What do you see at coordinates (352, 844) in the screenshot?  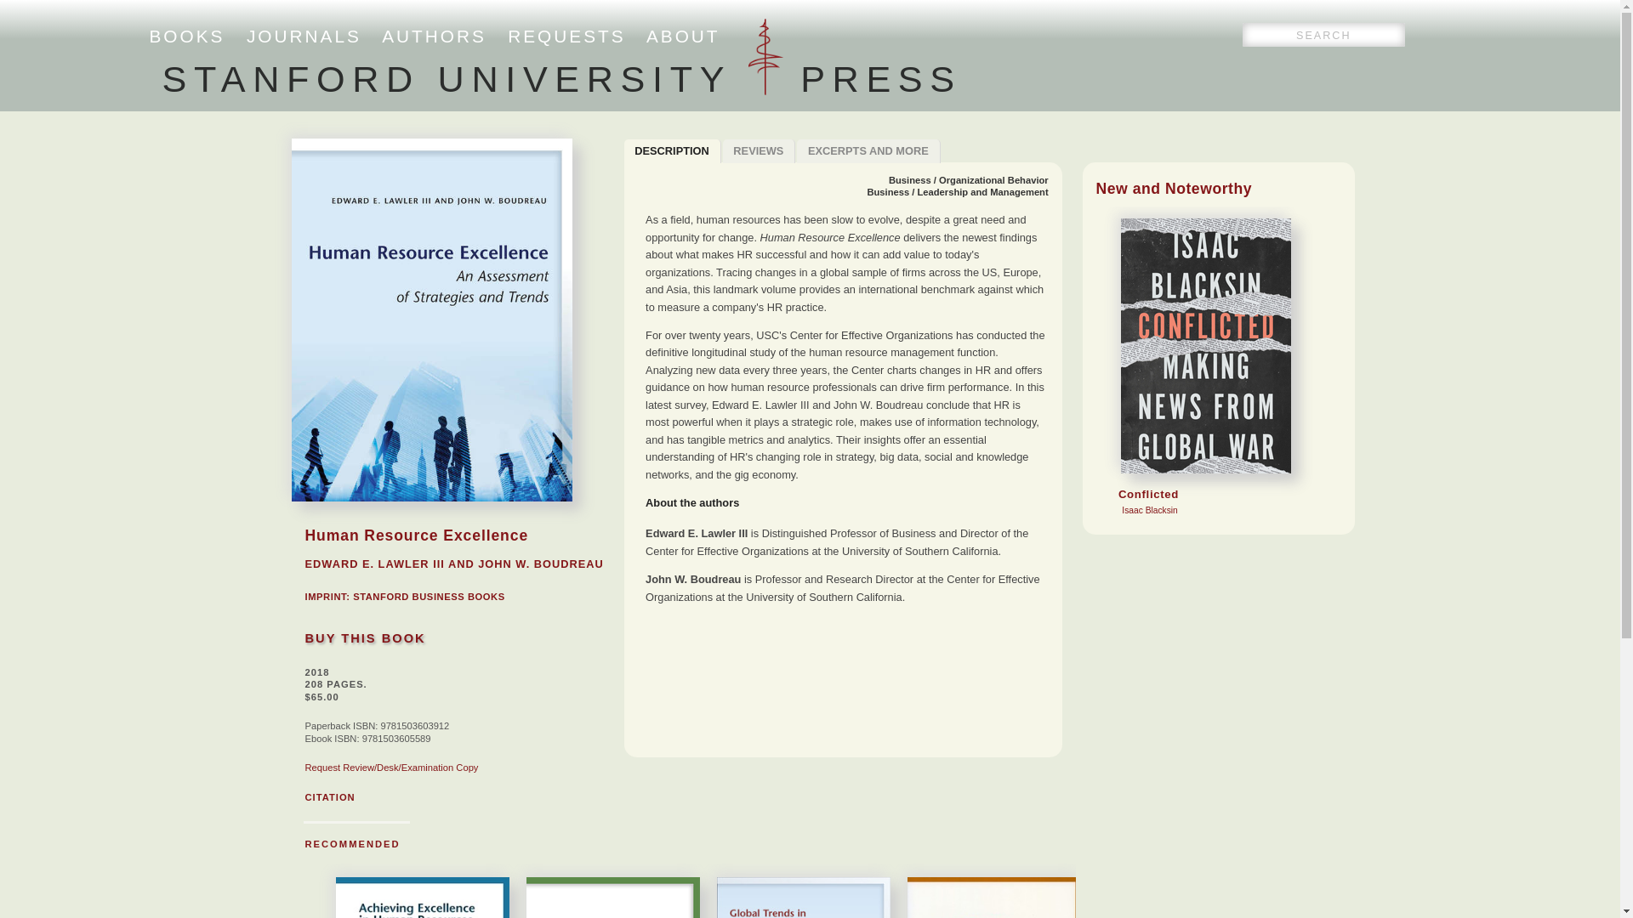 I see `REVIEWS` at bounding box center [352, 844].